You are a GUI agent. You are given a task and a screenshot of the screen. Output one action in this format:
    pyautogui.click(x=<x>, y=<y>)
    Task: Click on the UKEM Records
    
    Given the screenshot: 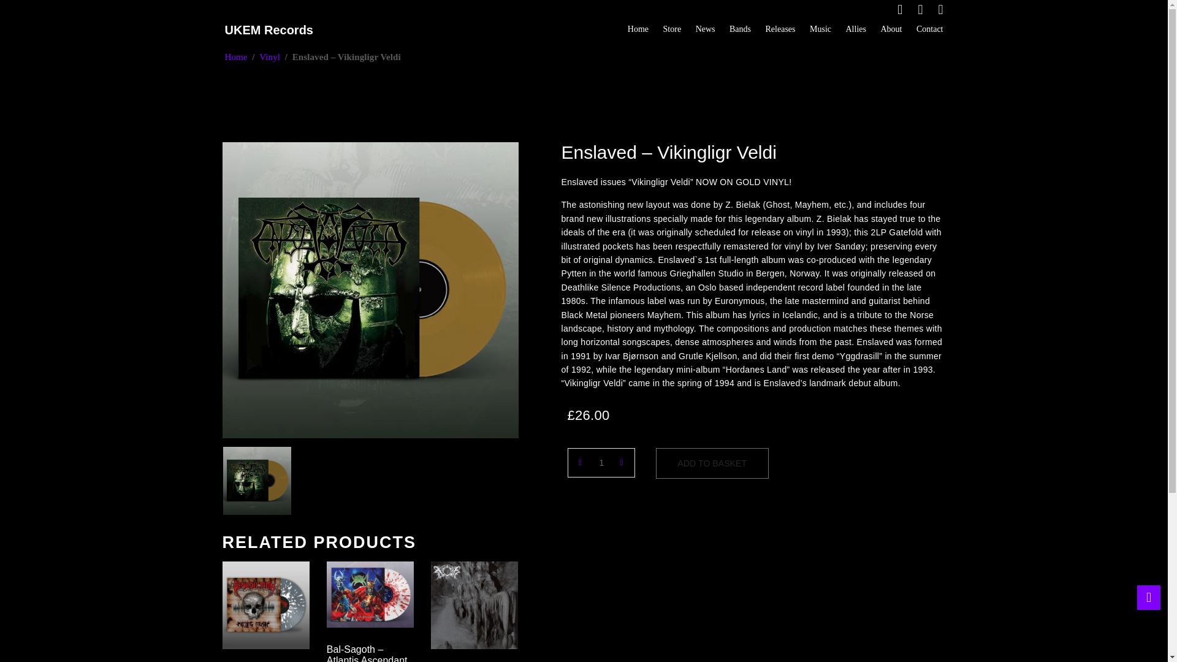 What is the action you would take?
    pyautogui.click(x=275, y=29)
    